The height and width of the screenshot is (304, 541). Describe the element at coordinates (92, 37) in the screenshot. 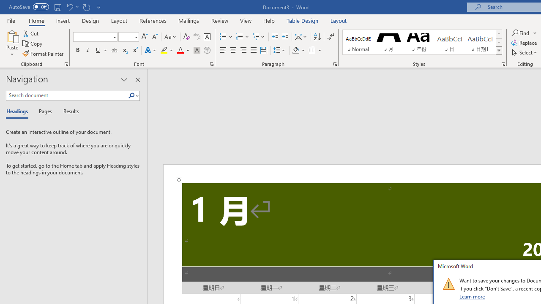

I see `Font` at that location.